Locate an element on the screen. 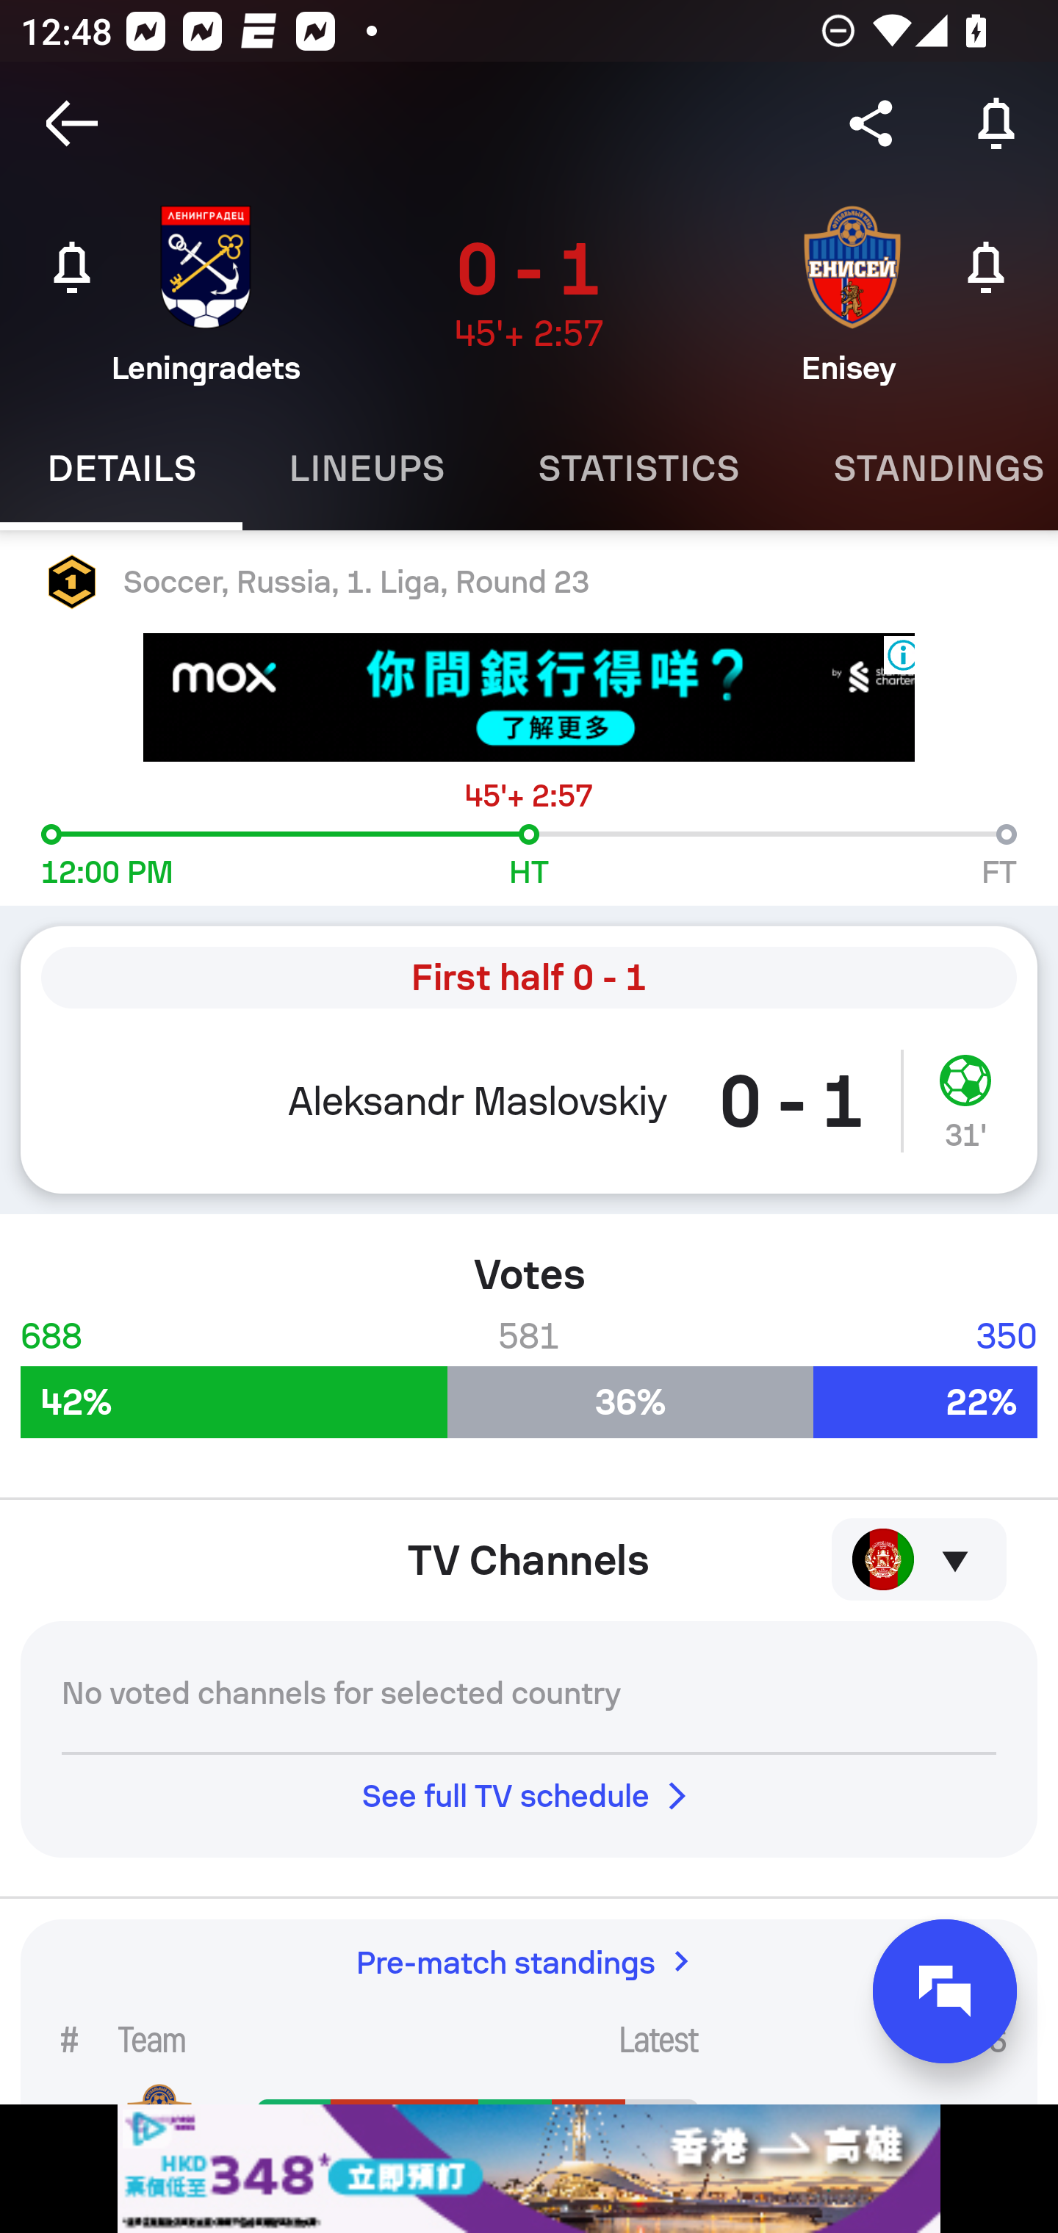  Soccer, Russia, 1. Liga, Round 23 is located at coordinates (529, 582).